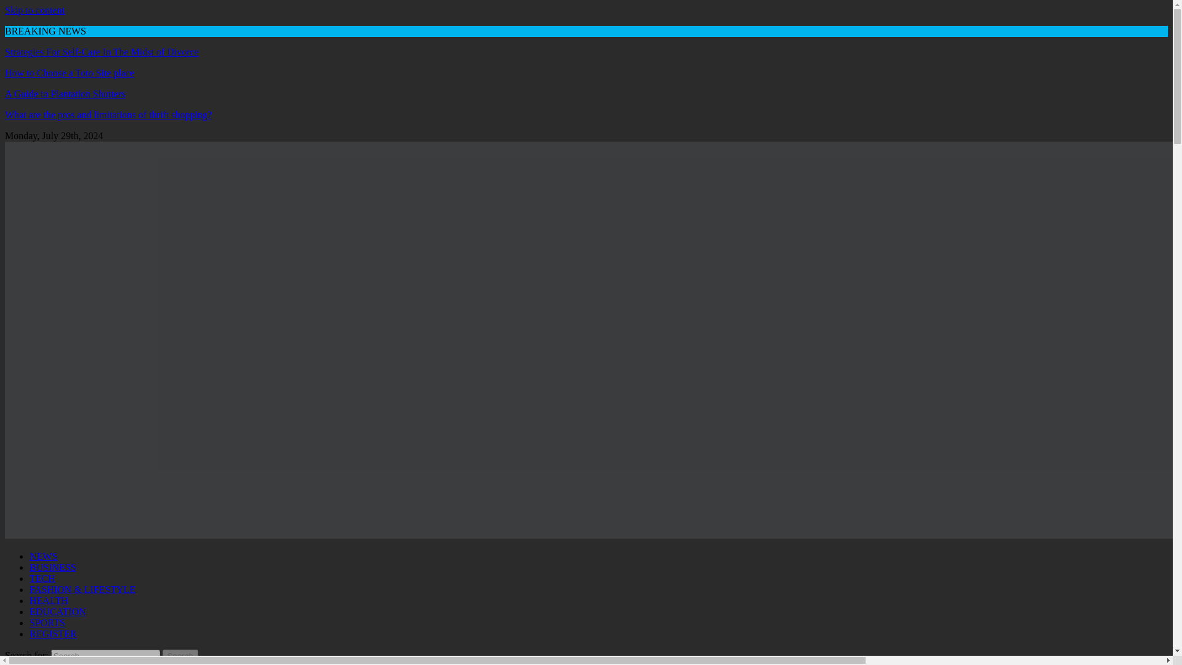 The height and width of the screenshot is (665, 1182). I want to click on SPORTS, so click(47, 623).